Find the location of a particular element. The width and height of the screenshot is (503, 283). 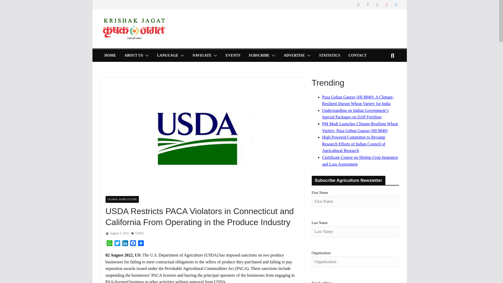

HOME is located at coordinates (110, 55).